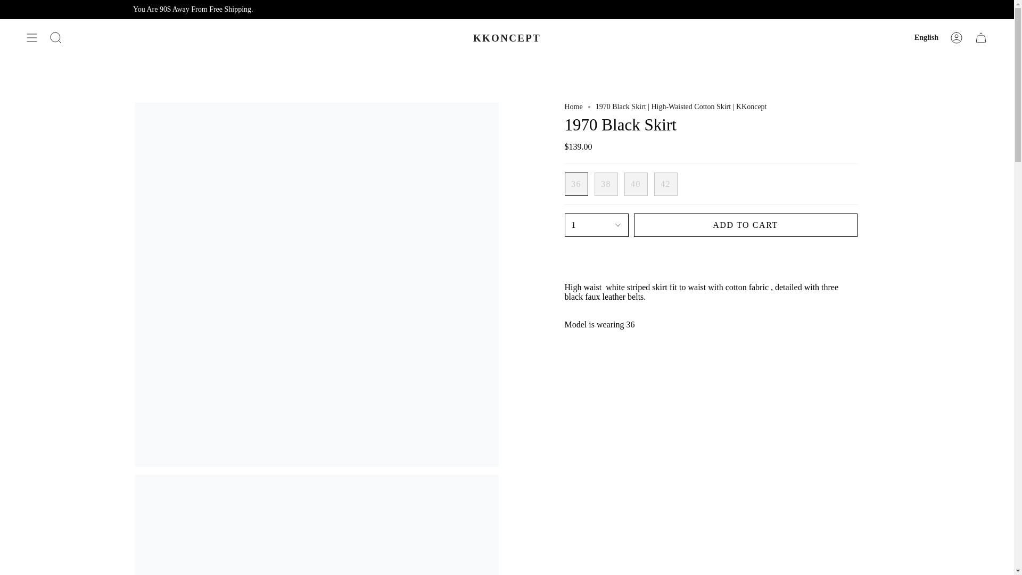 The height and width of the screenshot is (575, 1022). I want to click on Home, so click(573, 107).